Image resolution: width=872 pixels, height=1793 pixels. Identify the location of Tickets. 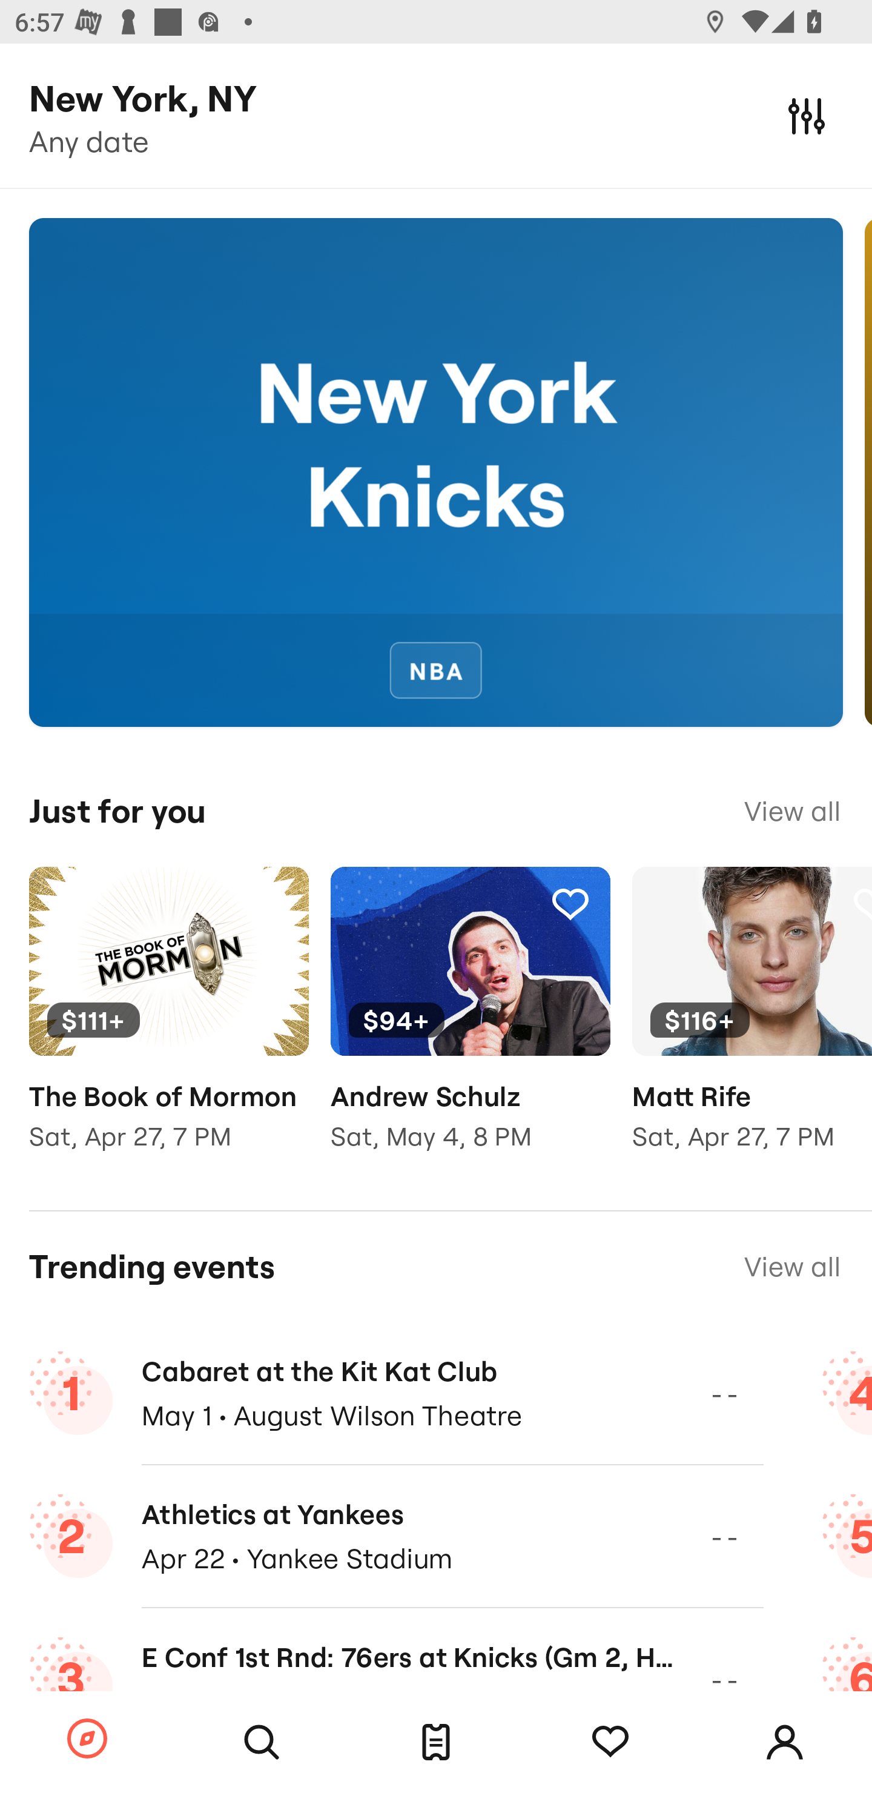
(436, 1742).